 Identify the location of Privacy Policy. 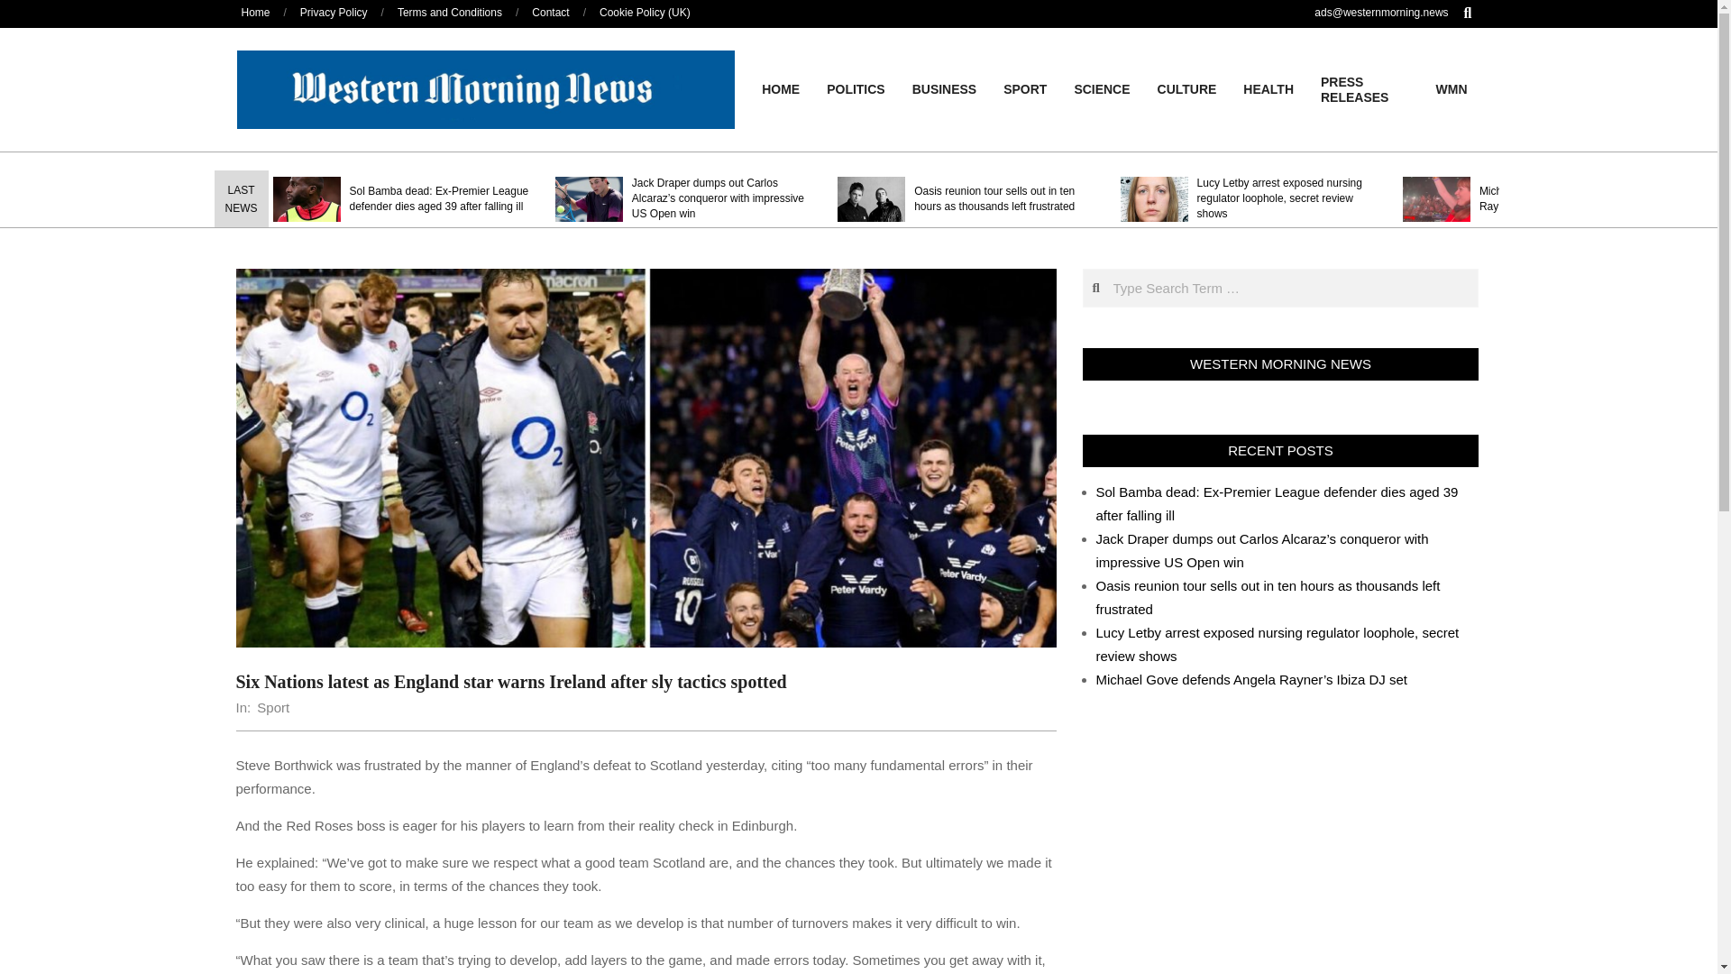
(334, 12).